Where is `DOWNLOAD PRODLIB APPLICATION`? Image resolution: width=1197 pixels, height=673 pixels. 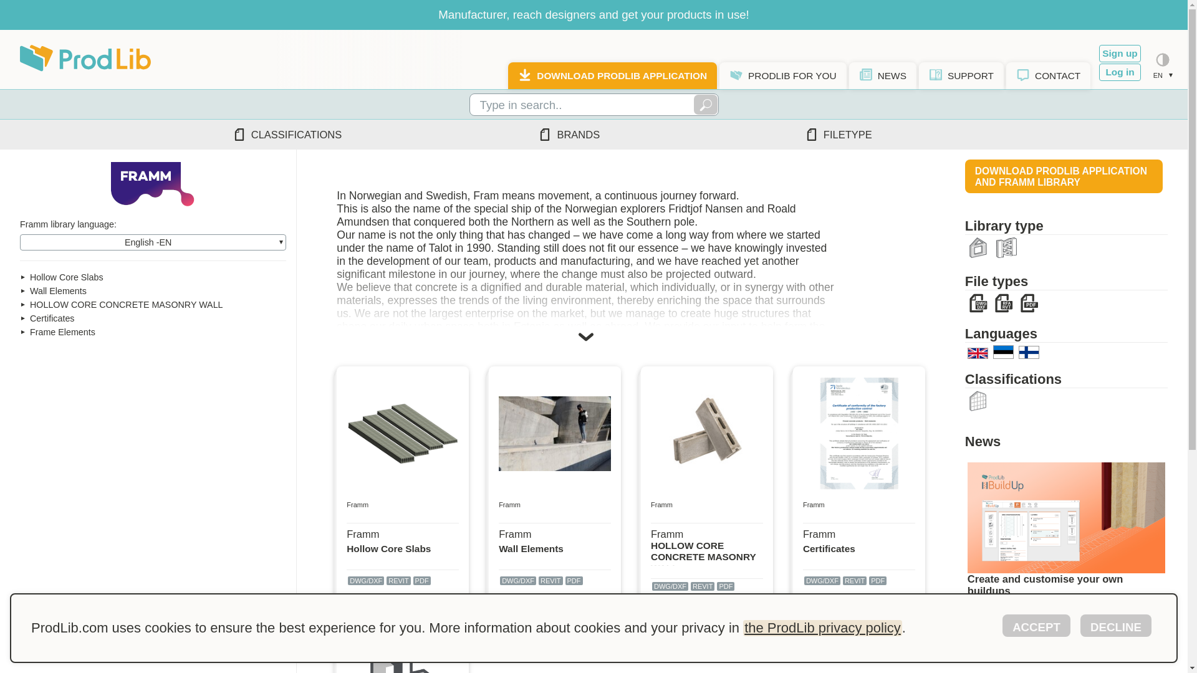
DOWNLOAD PRODLIB APPLICATION is located at coordinates (612, 76).